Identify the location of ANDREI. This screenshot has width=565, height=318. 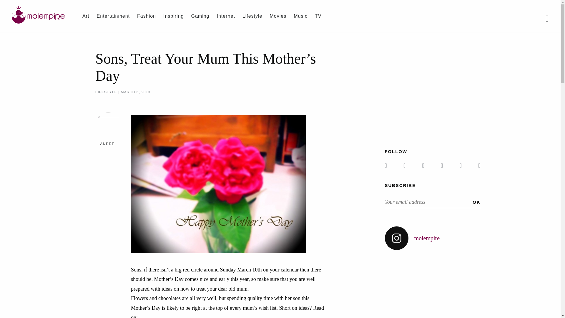
(108, 144).